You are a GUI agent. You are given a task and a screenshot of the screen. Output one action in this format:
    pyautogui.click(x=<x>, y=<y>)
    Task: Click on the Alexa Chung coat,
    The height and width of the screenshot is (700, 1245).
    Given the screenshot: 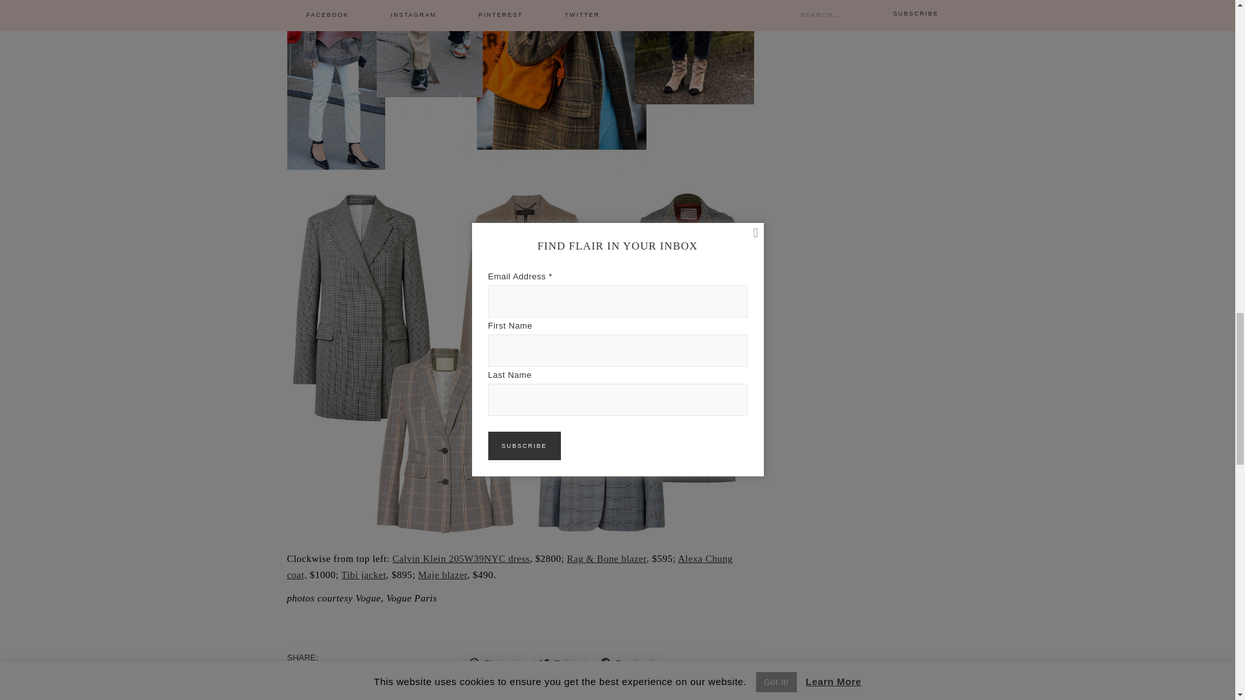 What is the action you would take?
    pyautogui.click(x=510, y=566)
    